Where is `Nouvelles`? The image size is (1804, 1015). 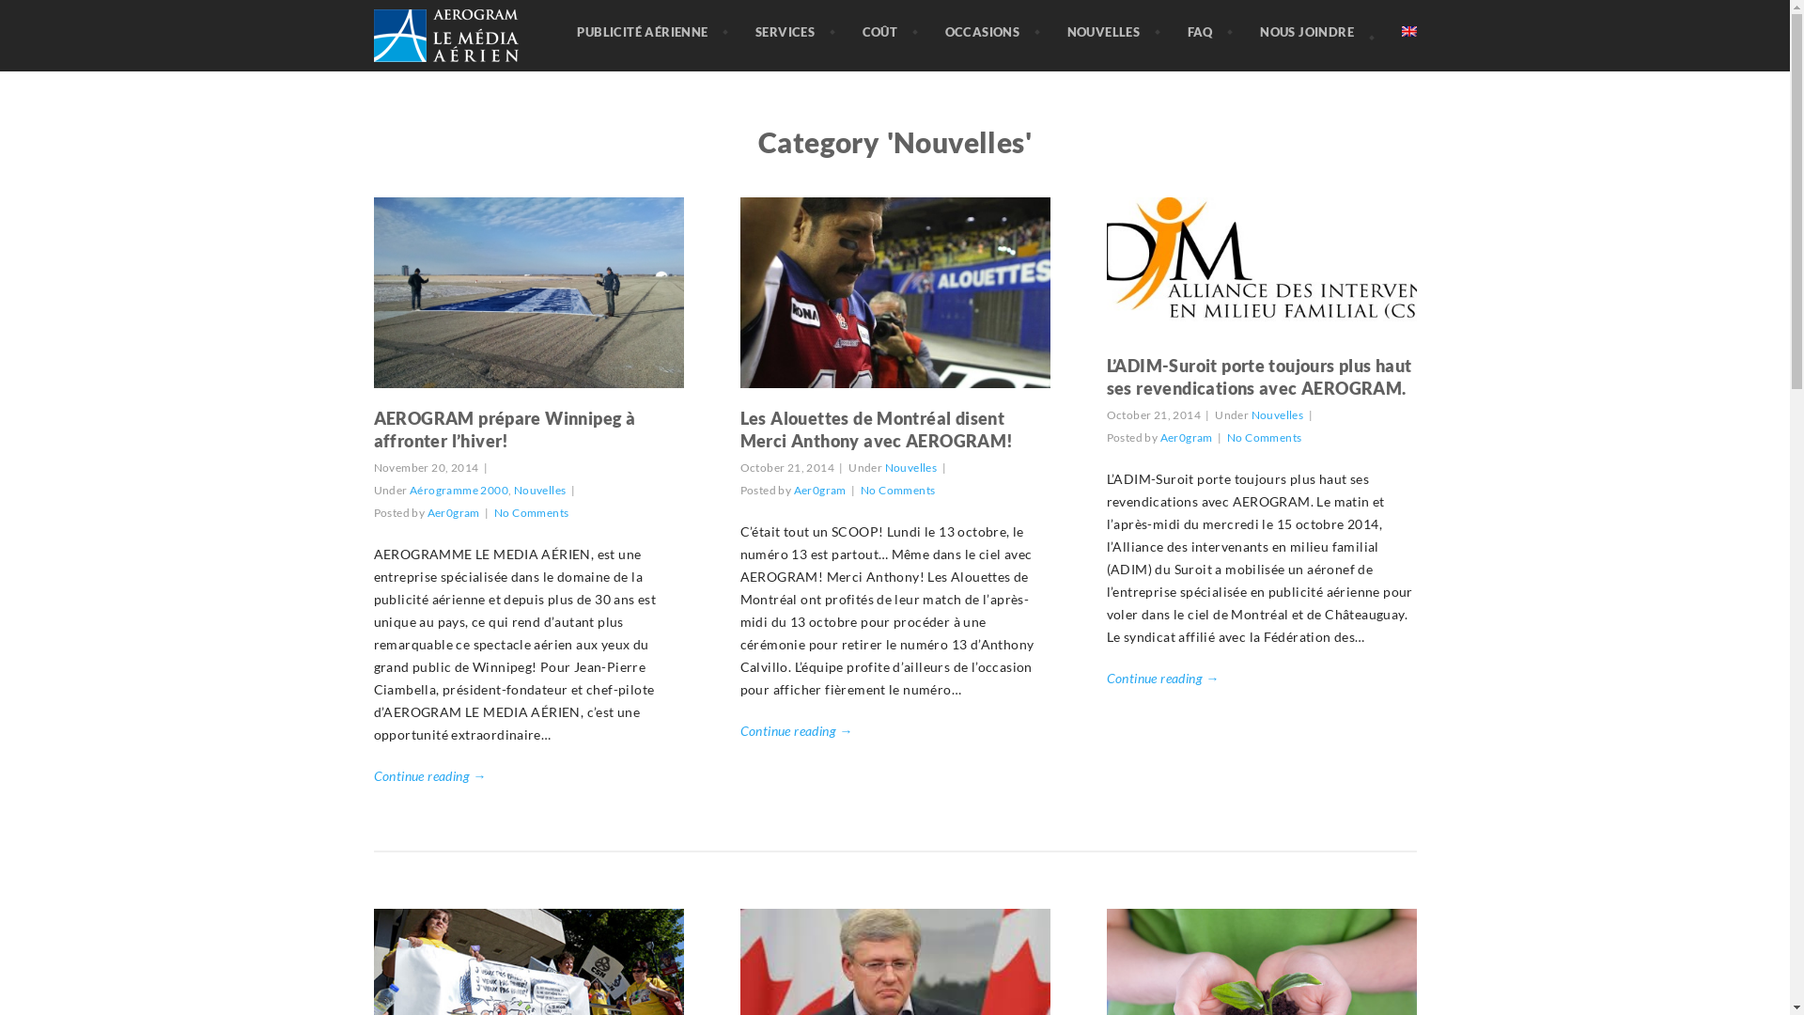 Nouvelles is located at coordinates (540, 491).